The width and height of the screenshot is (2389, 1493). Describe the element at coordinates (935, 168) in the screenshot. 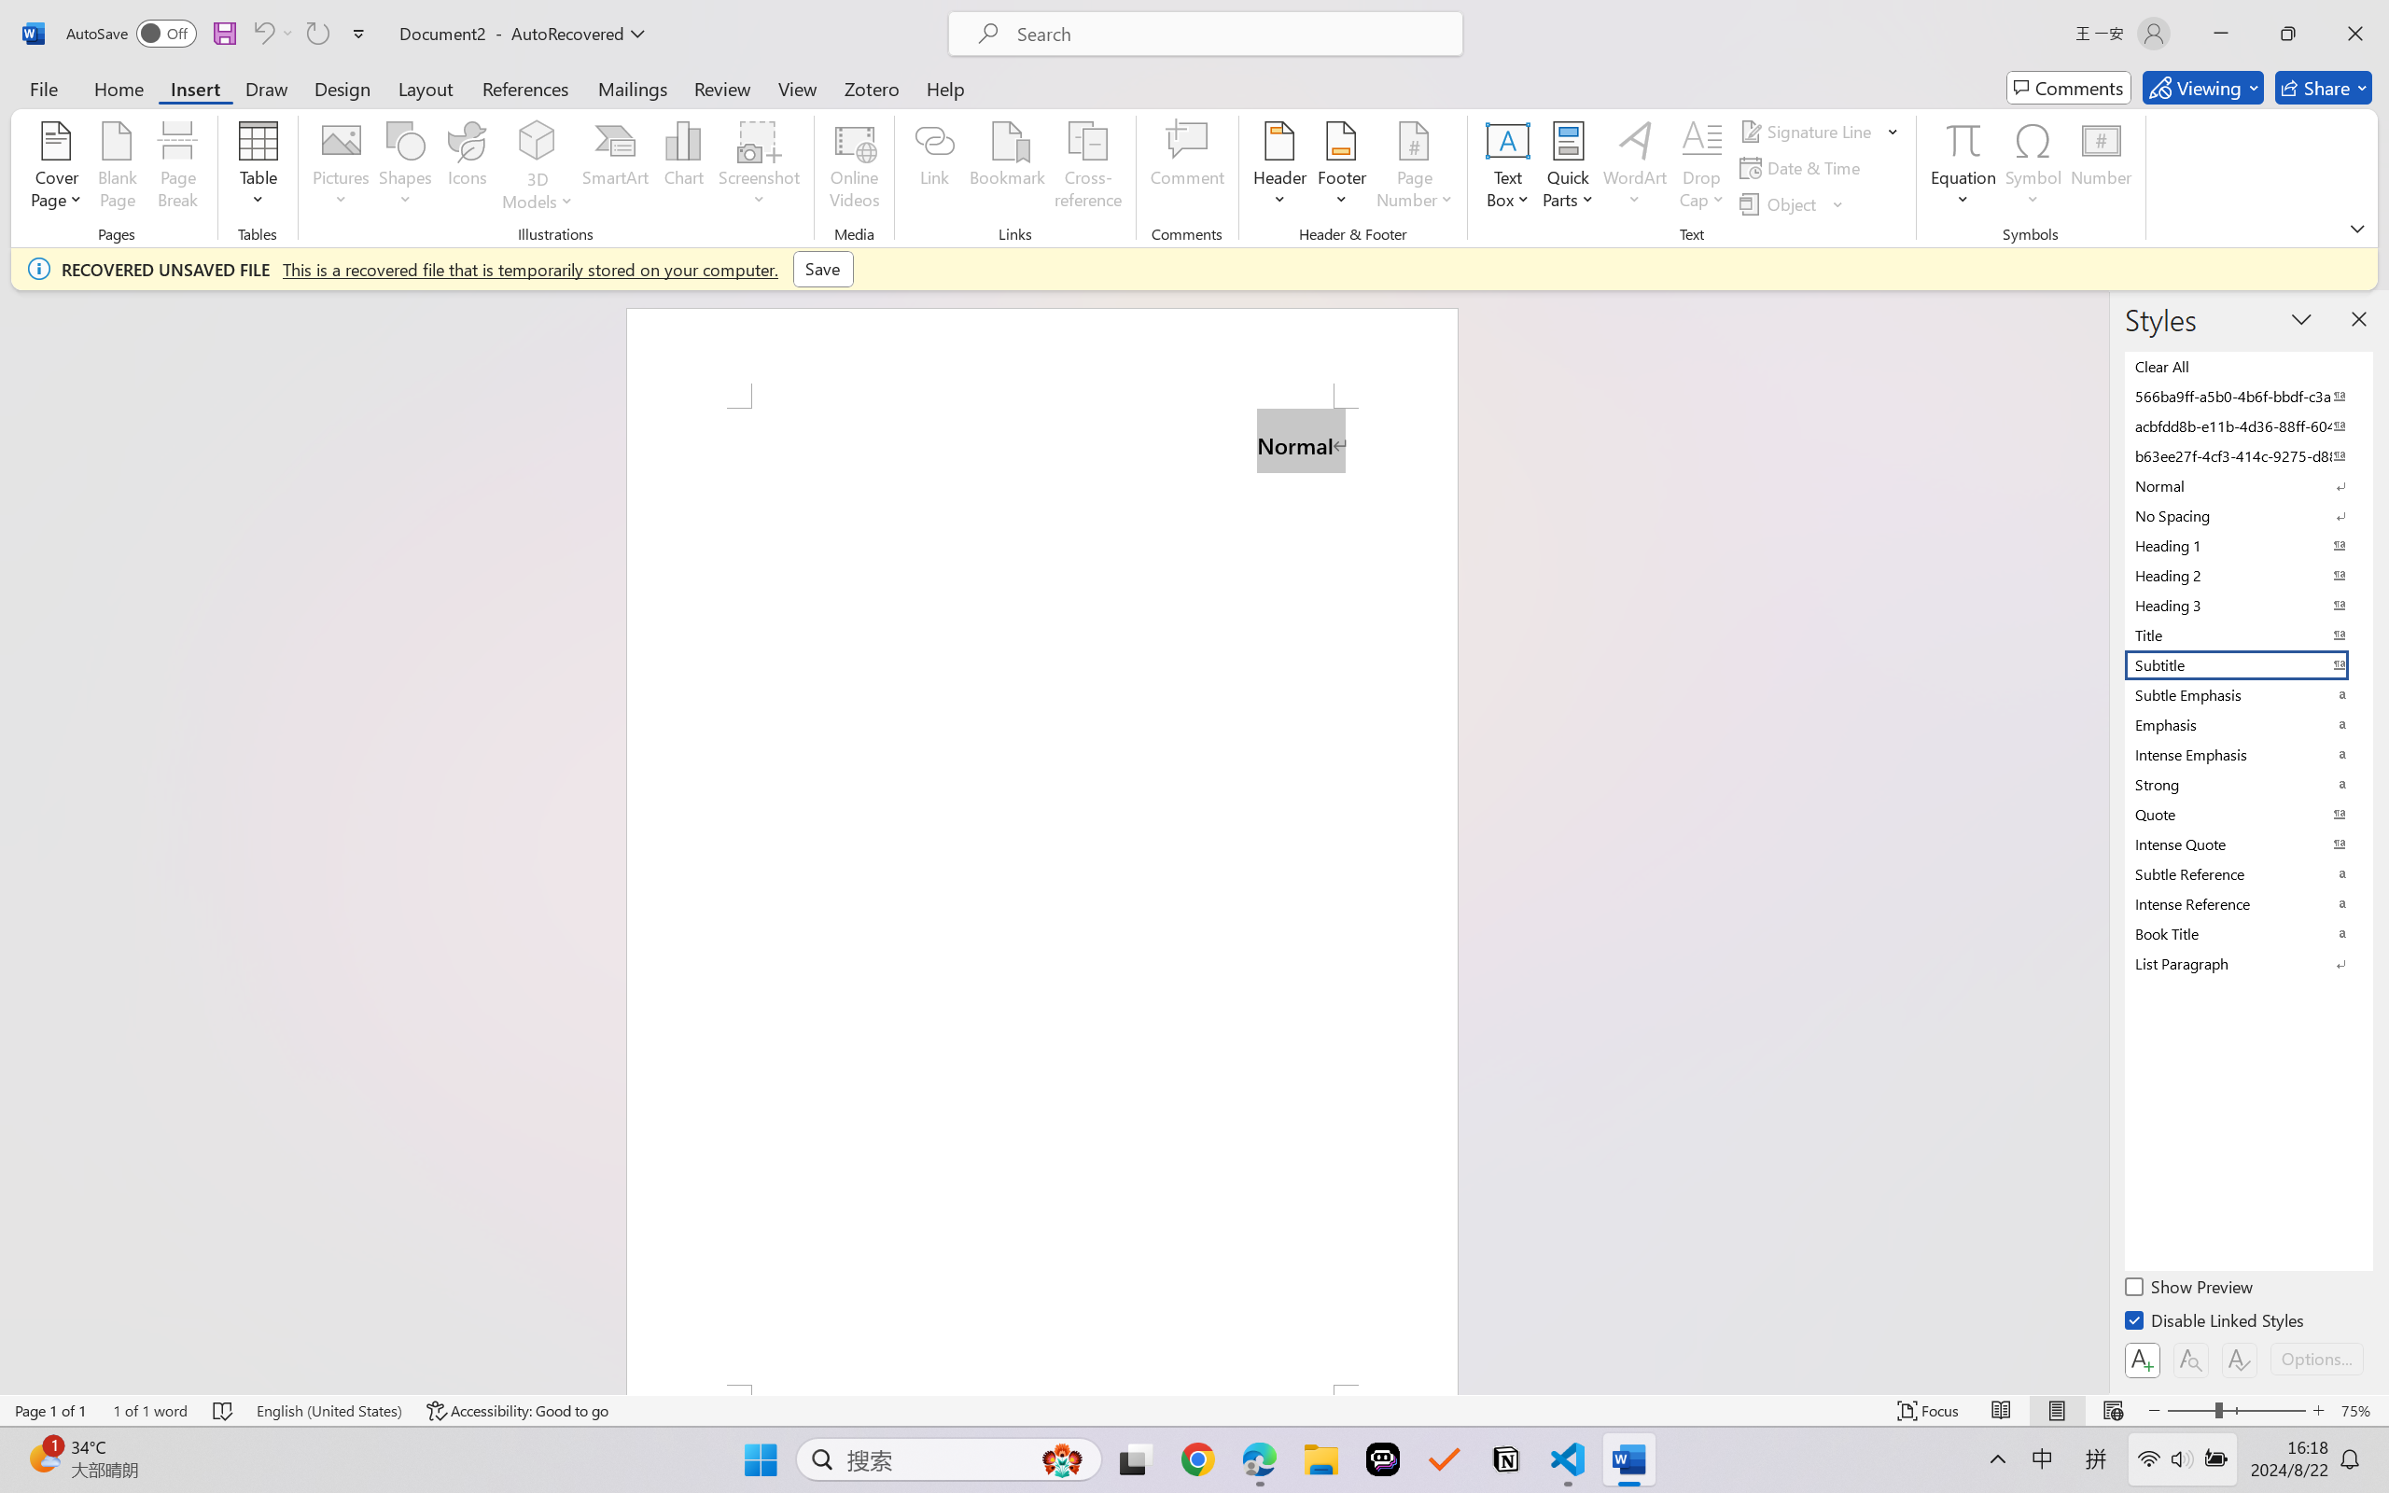

I see `Link` at that location.